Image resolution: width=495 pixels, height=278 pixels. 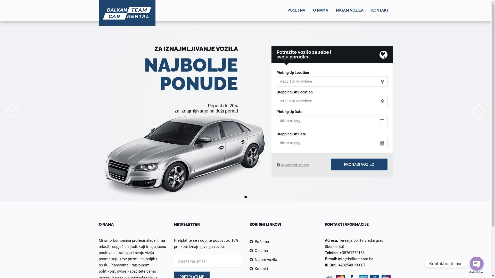 I want to click on NAJAM VOZILA, so click(x=350, y=11).